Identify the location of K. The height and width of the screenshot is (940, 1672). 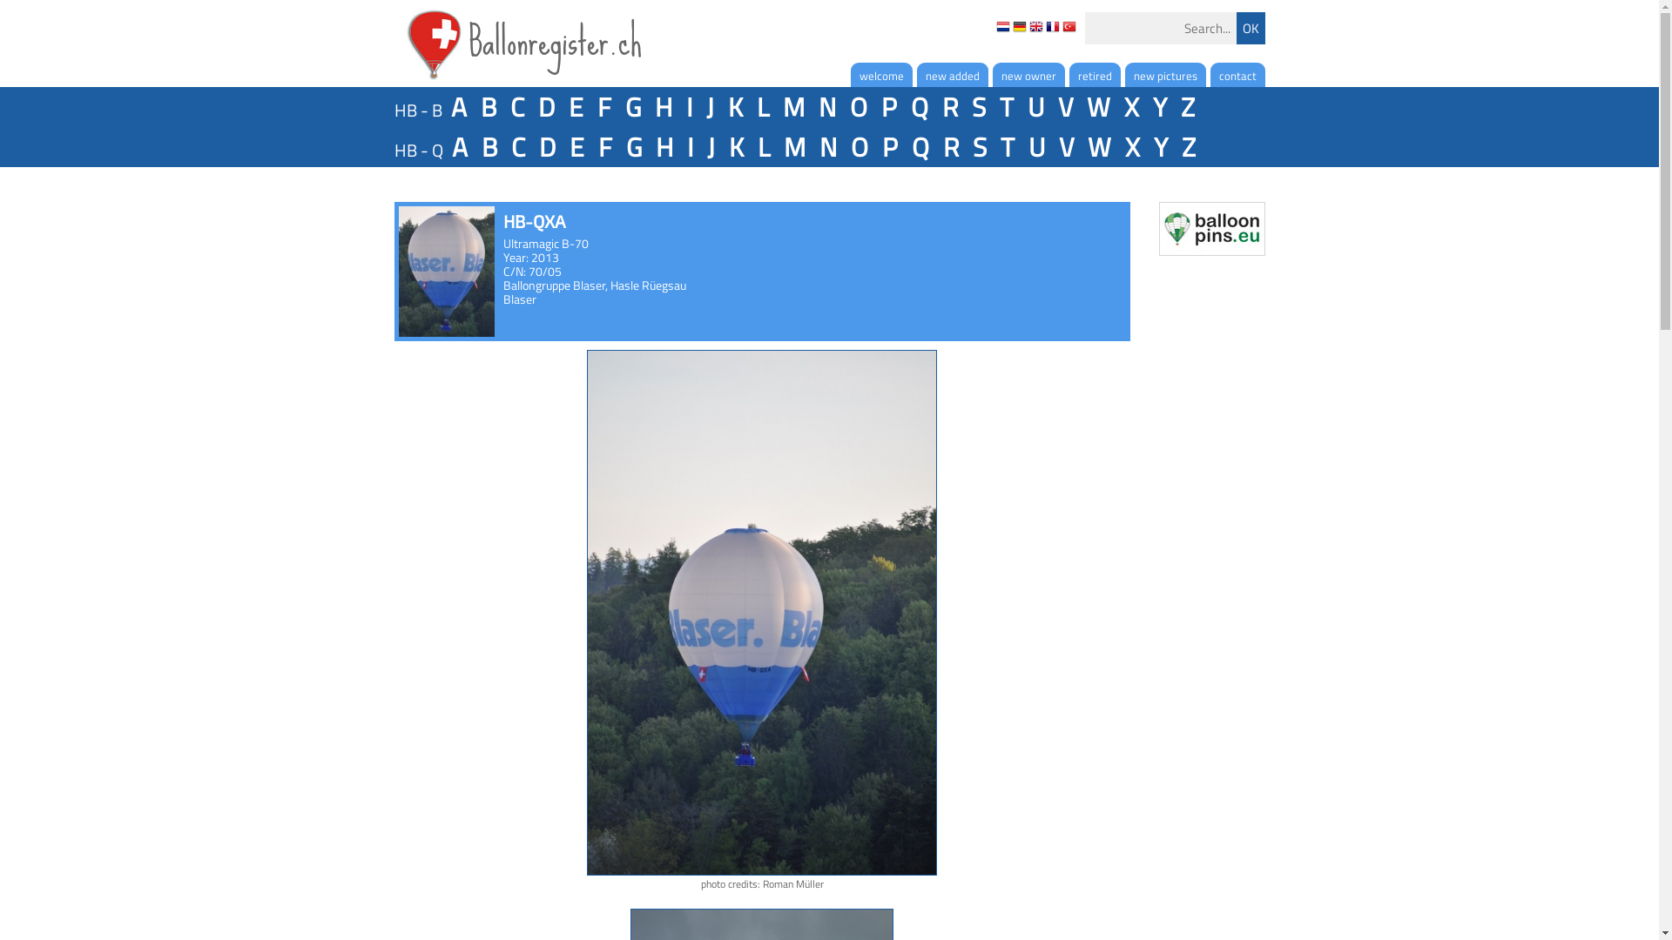
(735, 107).